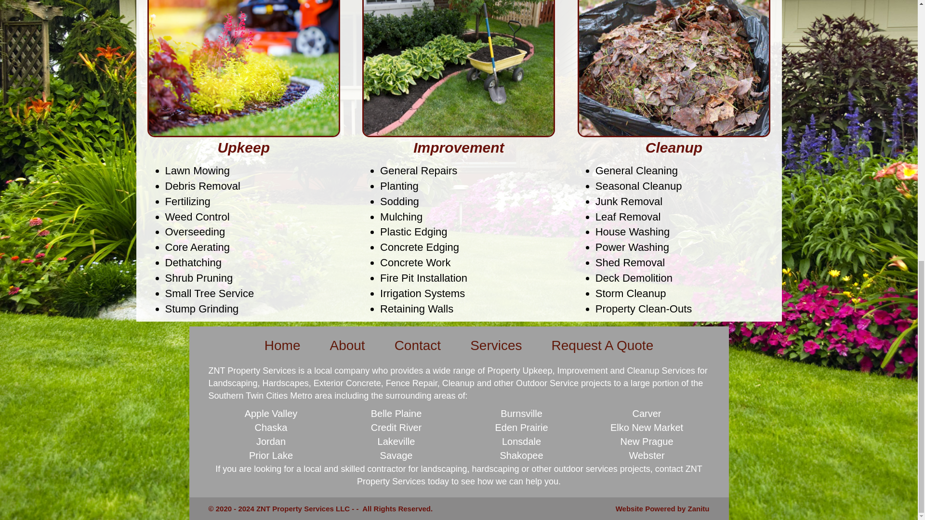  I want to click on Weed Control, so click(197, 217).